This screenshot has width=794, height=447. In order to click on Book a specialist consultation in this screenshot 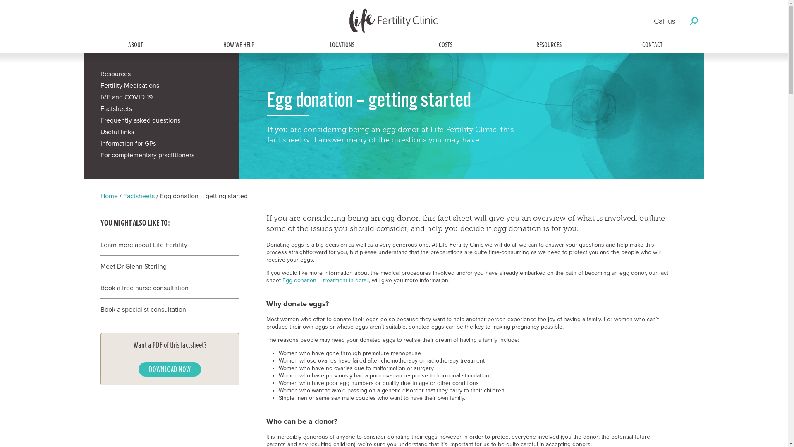, I will do `click(165, 310)`.